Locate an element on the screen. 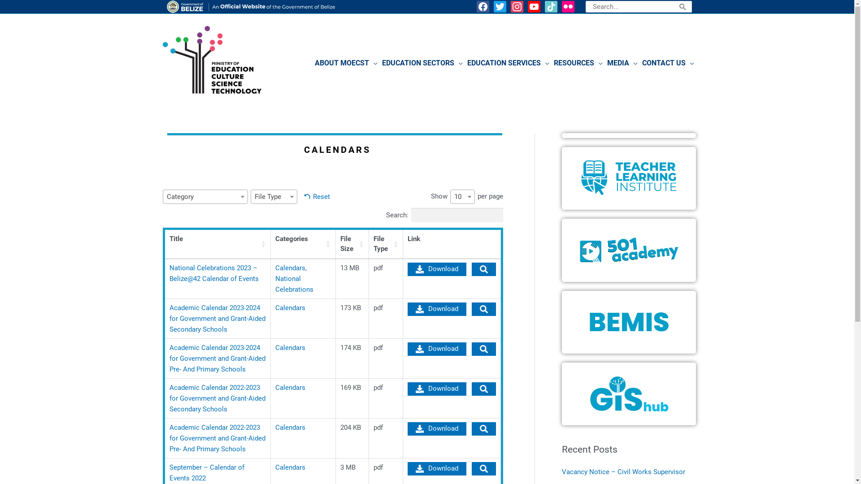  Calendars is located at coordinates (291, 347).